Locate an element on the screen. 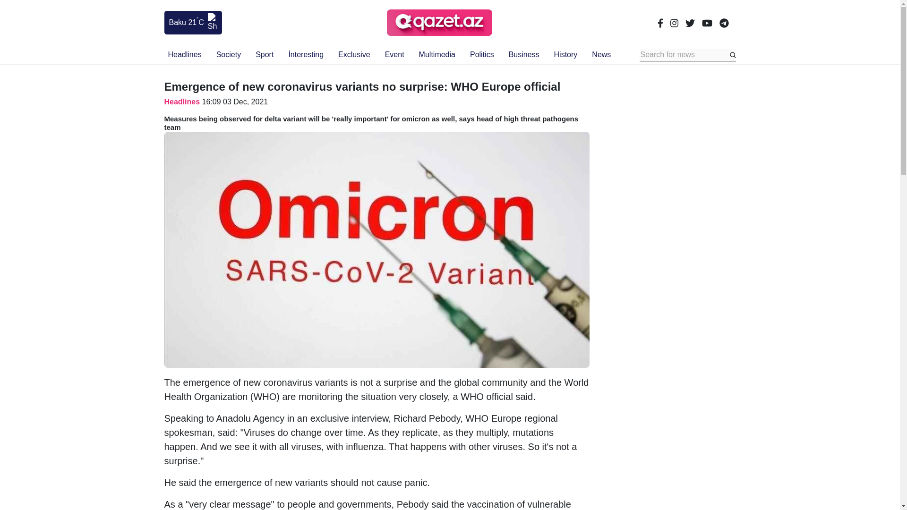 This screenshot has width=907, height=510. Headlines is located at coordinates (185, 55).